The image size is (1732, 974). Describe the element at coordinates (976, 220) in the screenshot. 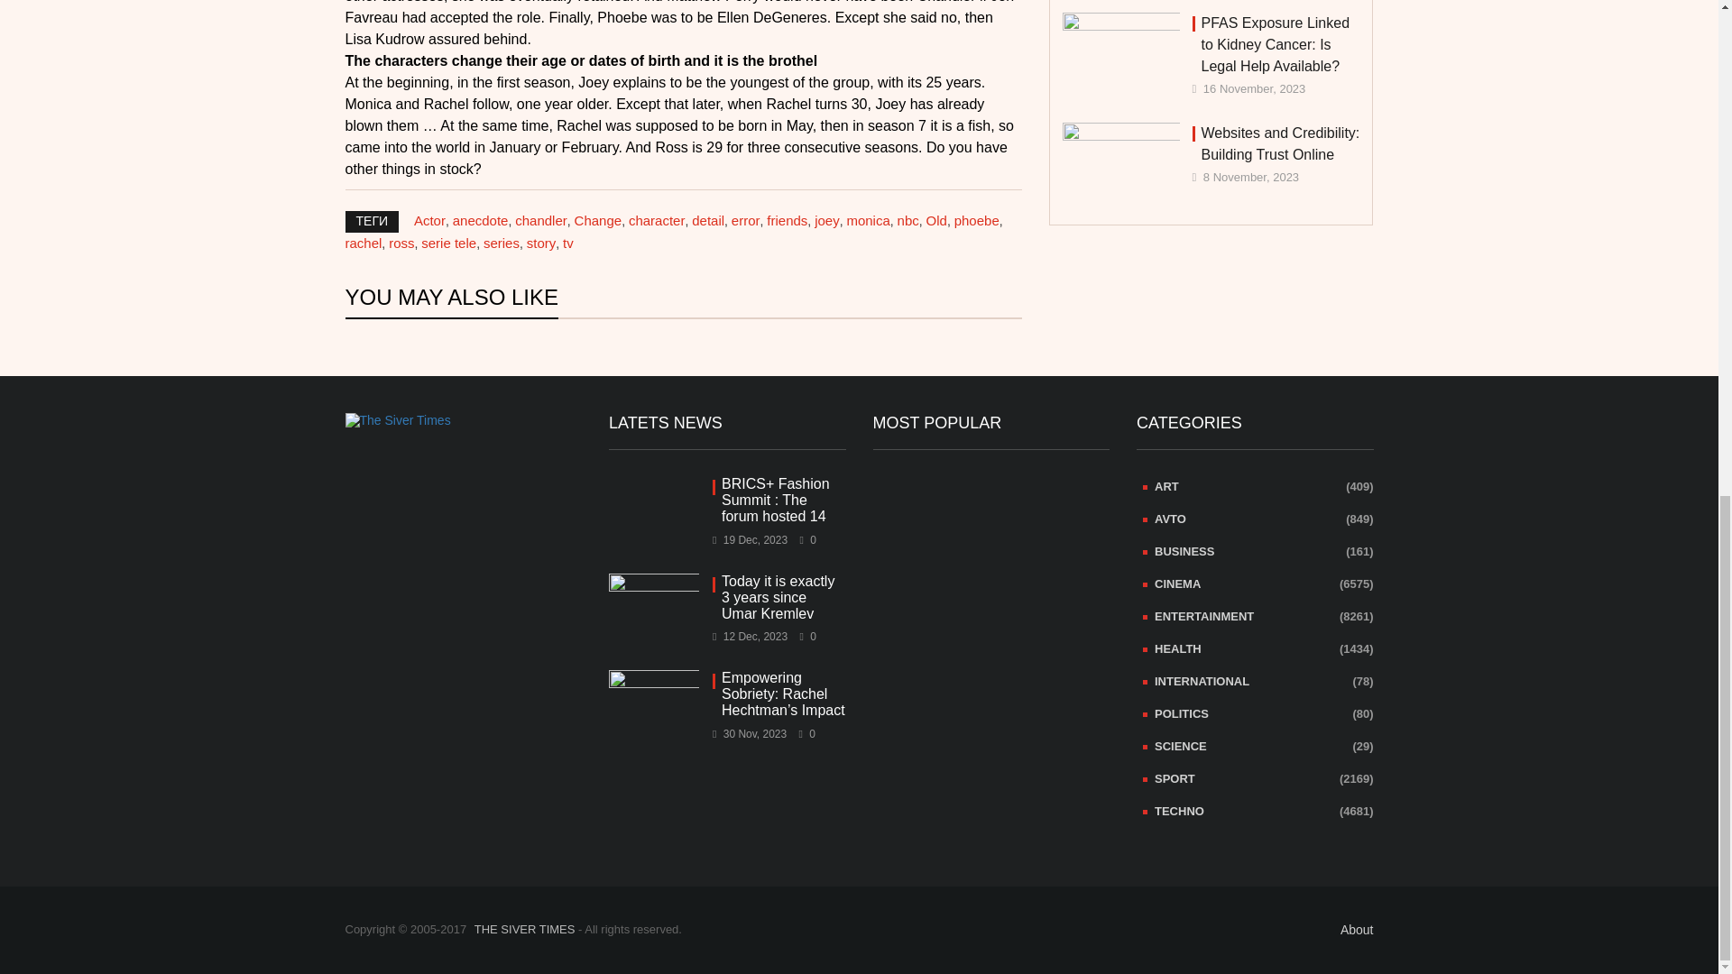

I see `phoebe` at that location.